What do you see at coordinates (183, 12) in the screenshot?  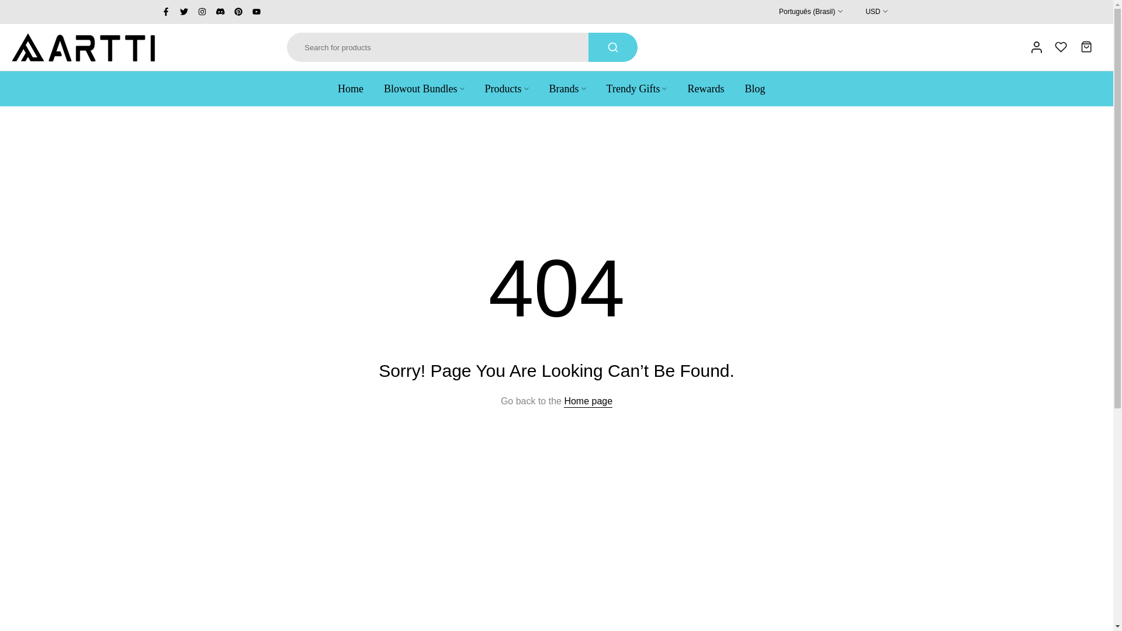 I see `Follow on Twitter` at bounding box center [183, 12].